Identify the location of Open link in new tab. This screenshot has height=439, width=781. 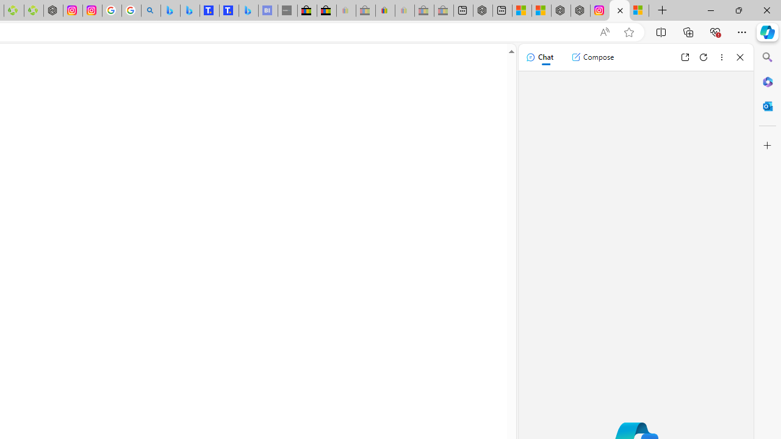
(685, 57).